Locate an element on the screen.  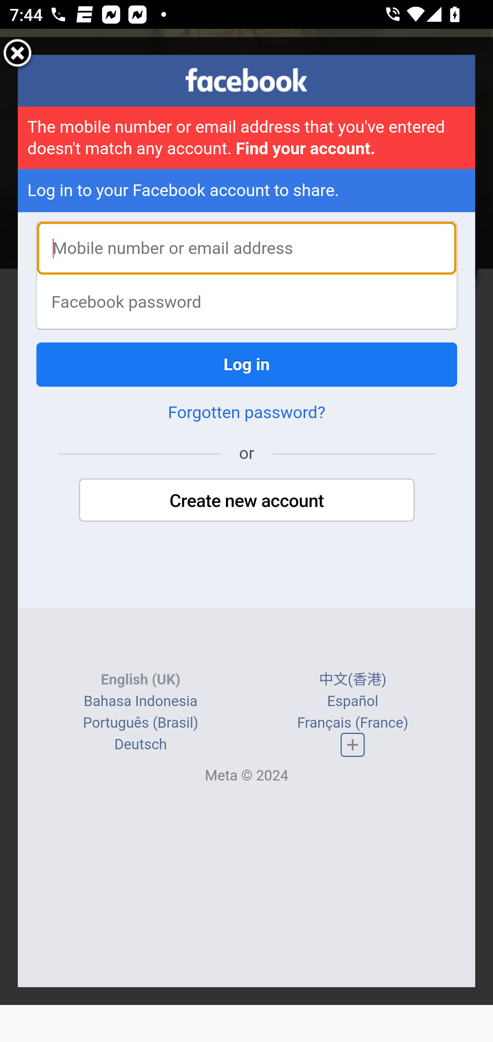
中文(香港) is located at coordinates (353, 680).